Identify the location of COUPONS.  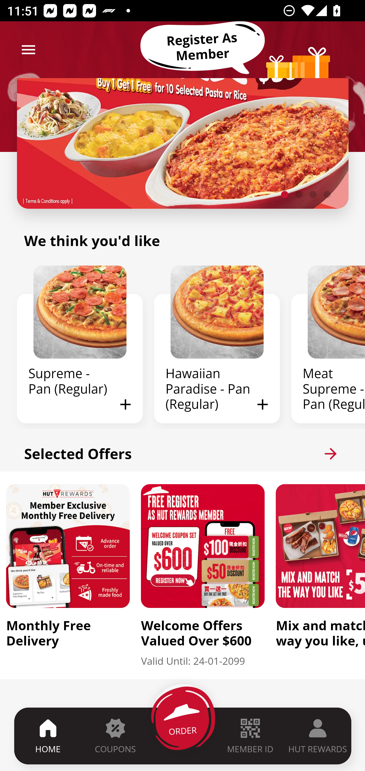
(115, 736).